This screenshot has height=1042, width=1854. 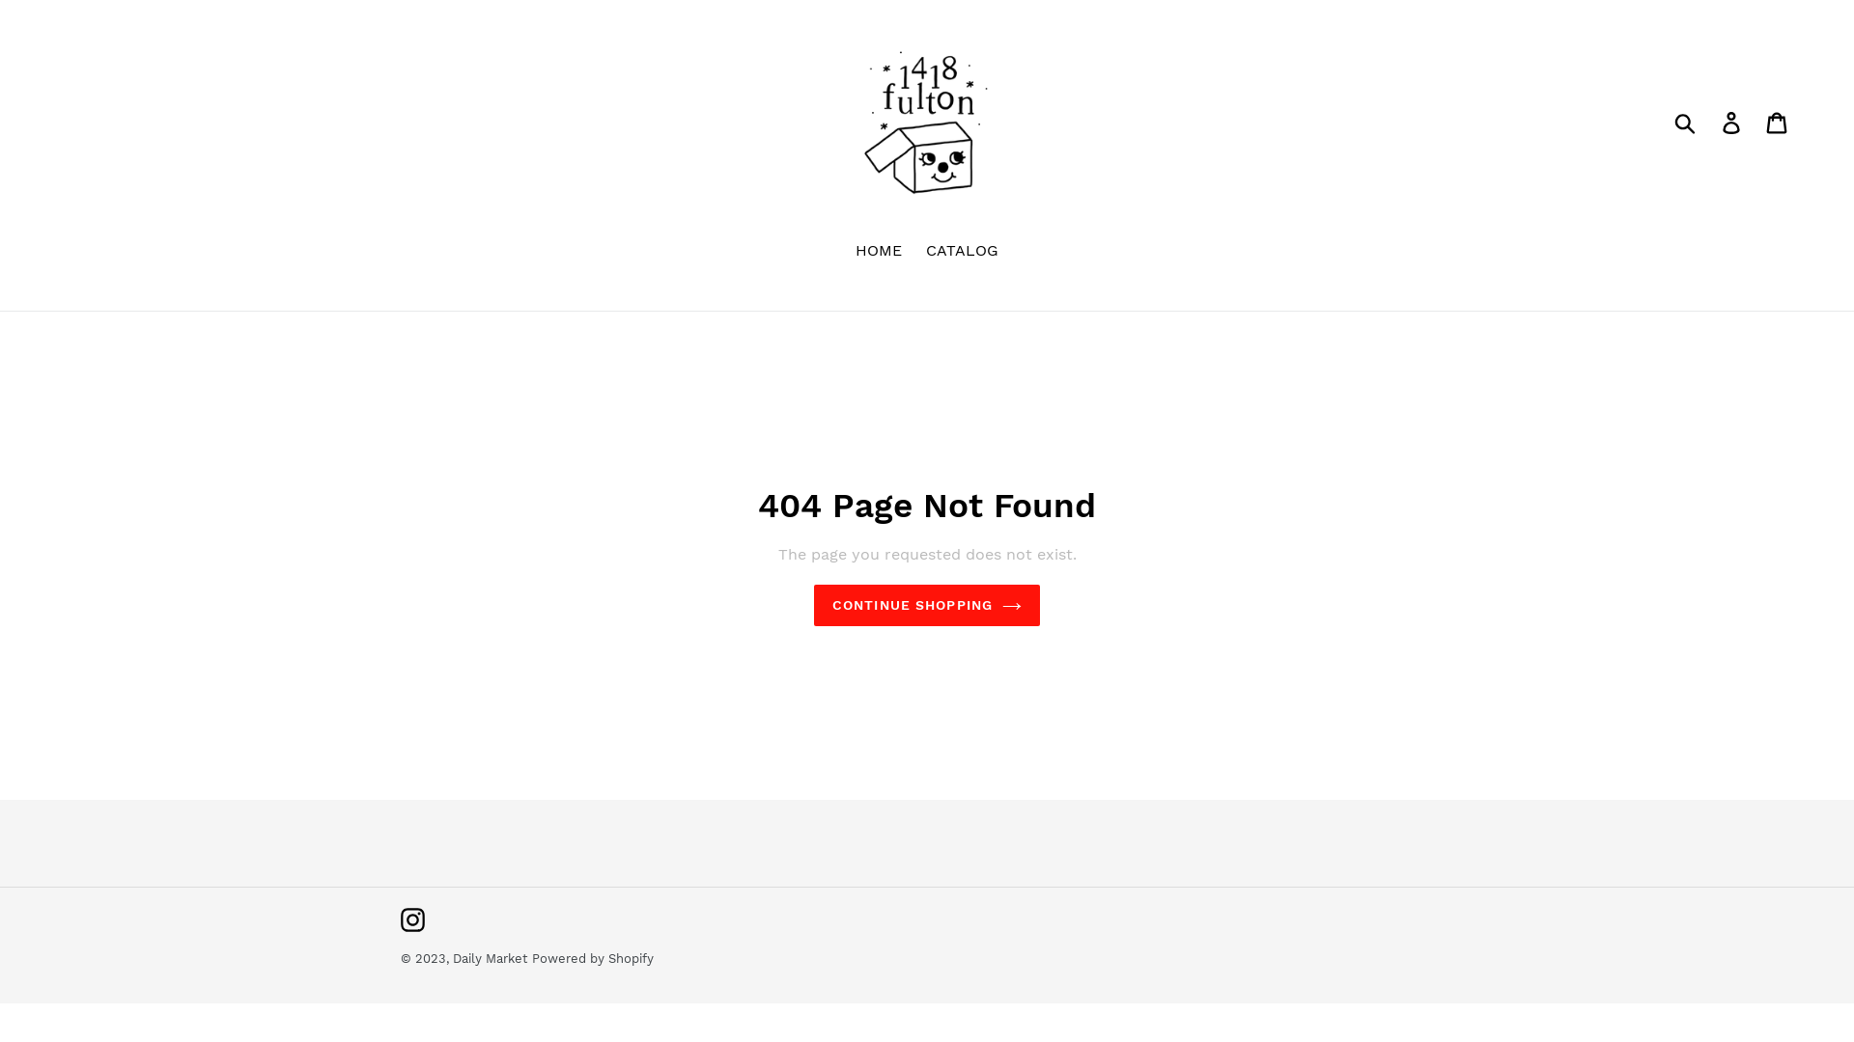 What do you see at coordinates (1732, 122) in the screenshot?
I see `Log in` at bounding box center [1732, 122].